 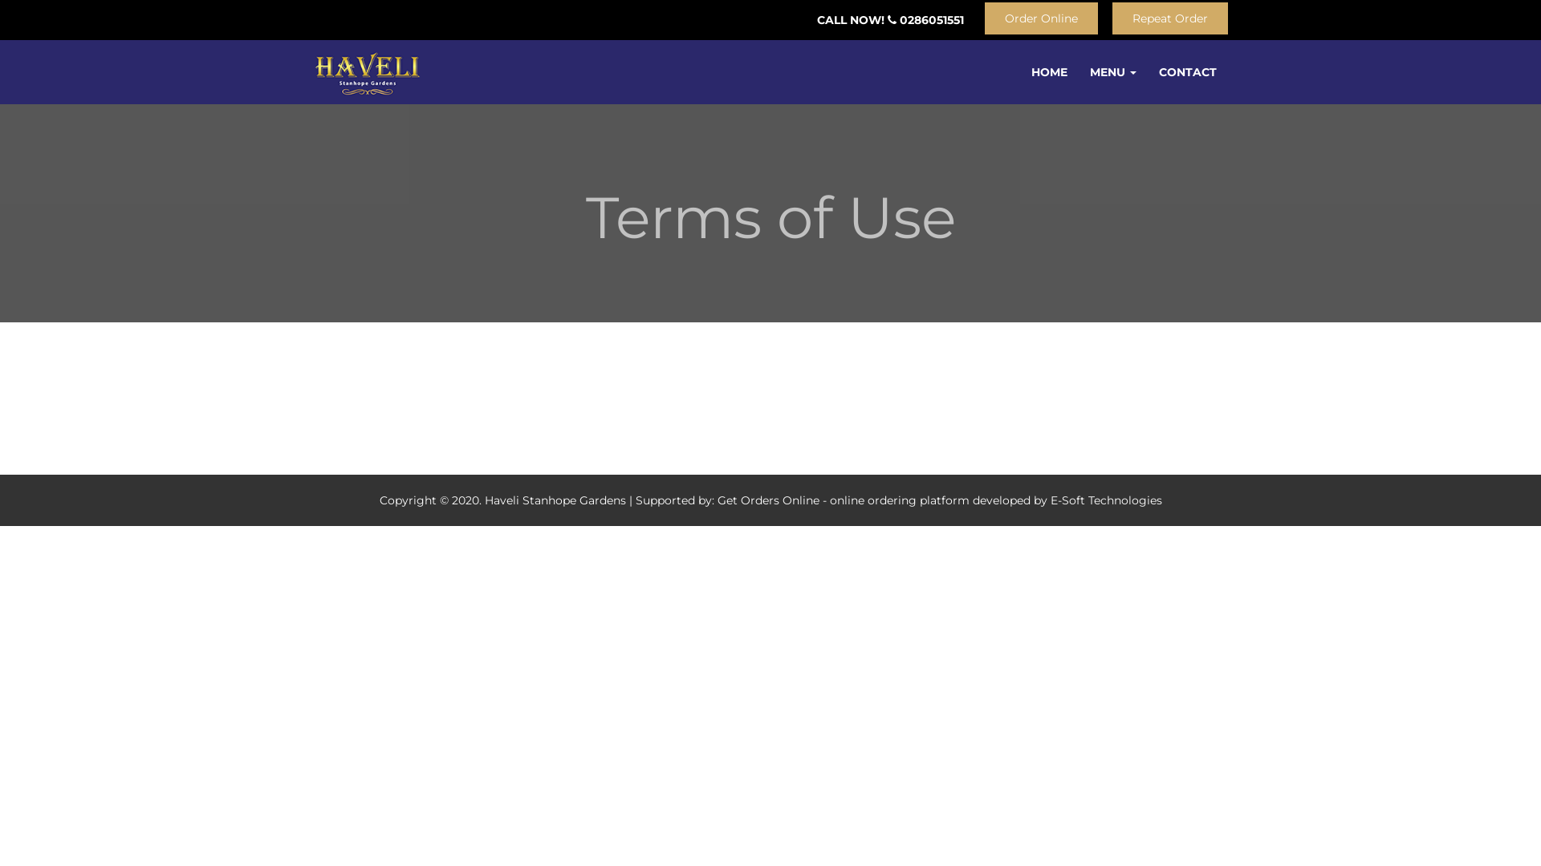 What do you see at coordinates (1042, 18) in the screenshot?
I see `Order Online` at bounding box center [1042, 18].